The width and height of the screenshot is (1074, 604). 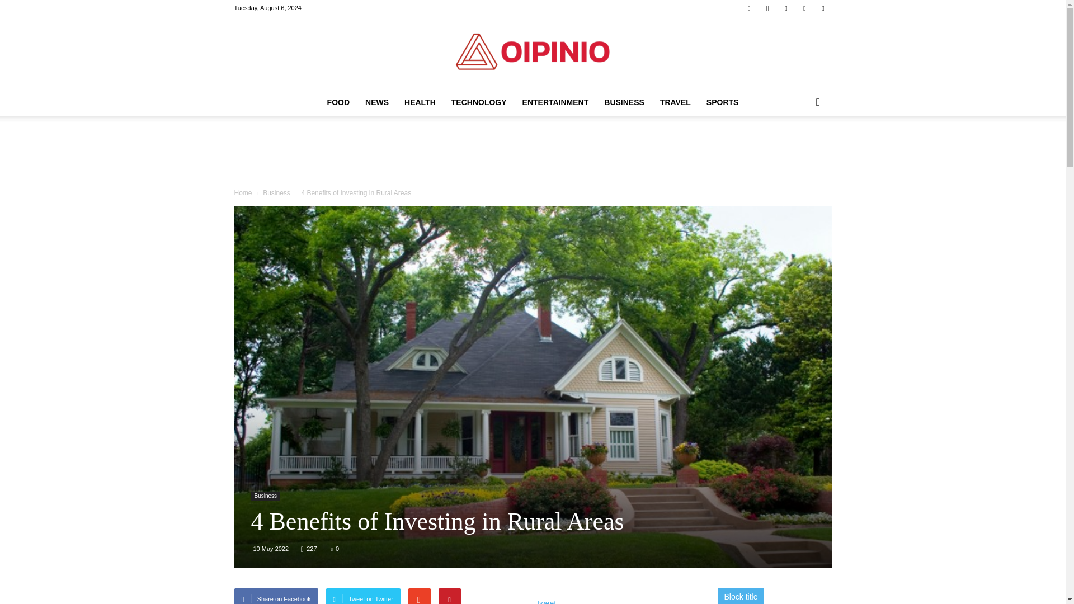 What do you see at coordinates (276, 193) in the screenshot?
I see `Business` at bounding box center [276, 193].